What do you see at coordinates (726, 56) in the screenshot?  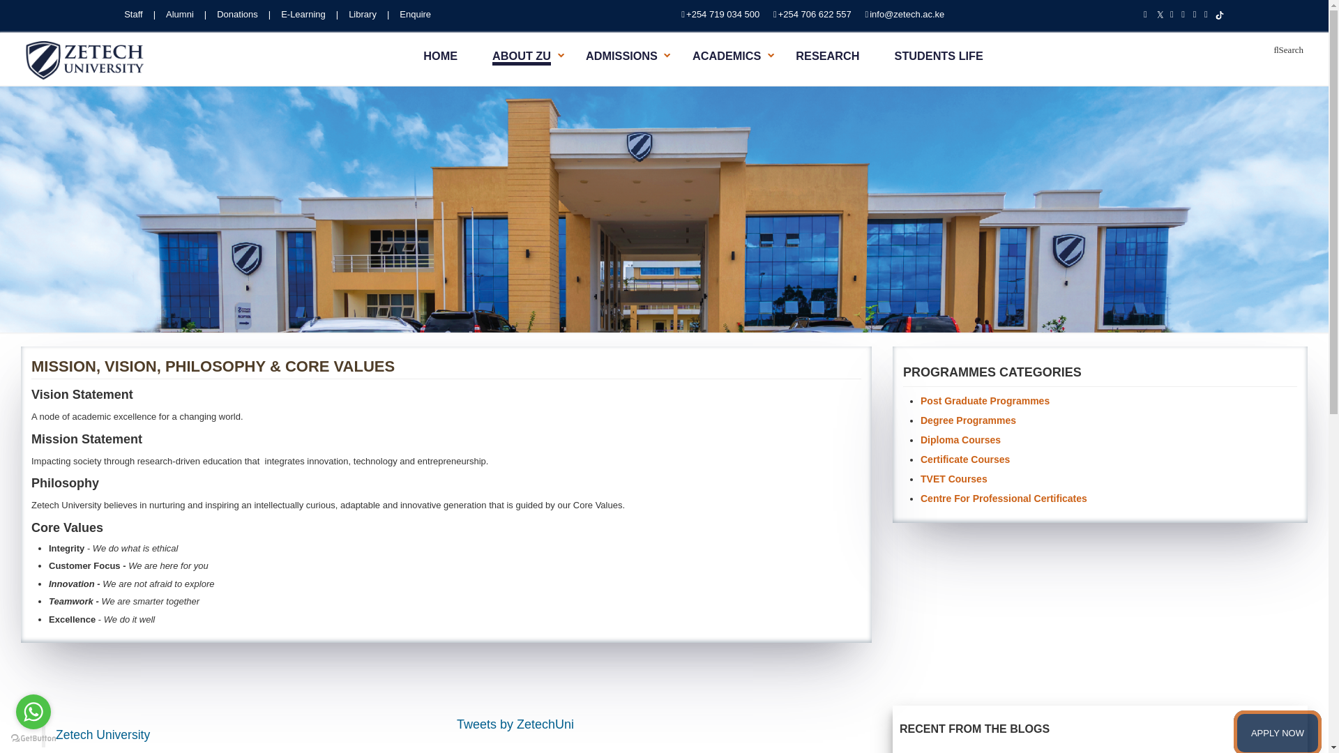 I see `ACADEMICS` at bounding box center [726, 56].